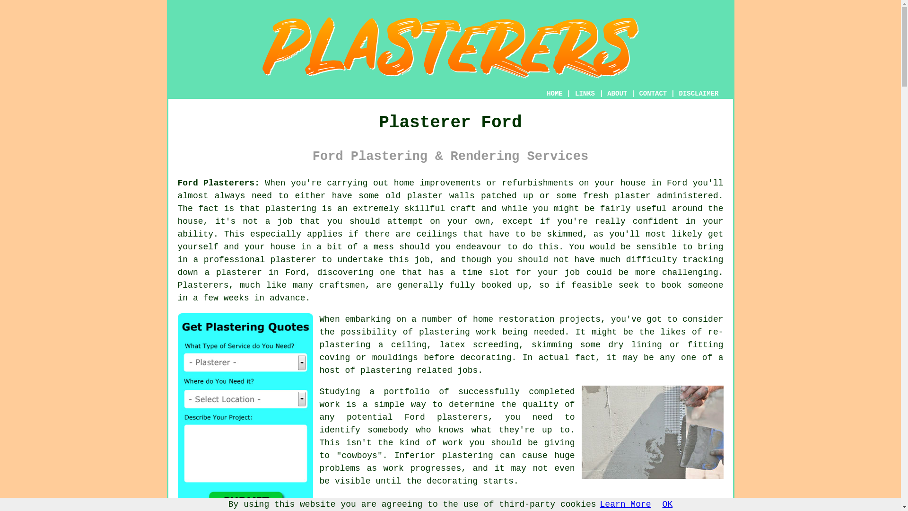  What do you see at coordinates (653, 432) in the screenshot?
I see `Plasterers Ford` at bounding box center [653, 432].